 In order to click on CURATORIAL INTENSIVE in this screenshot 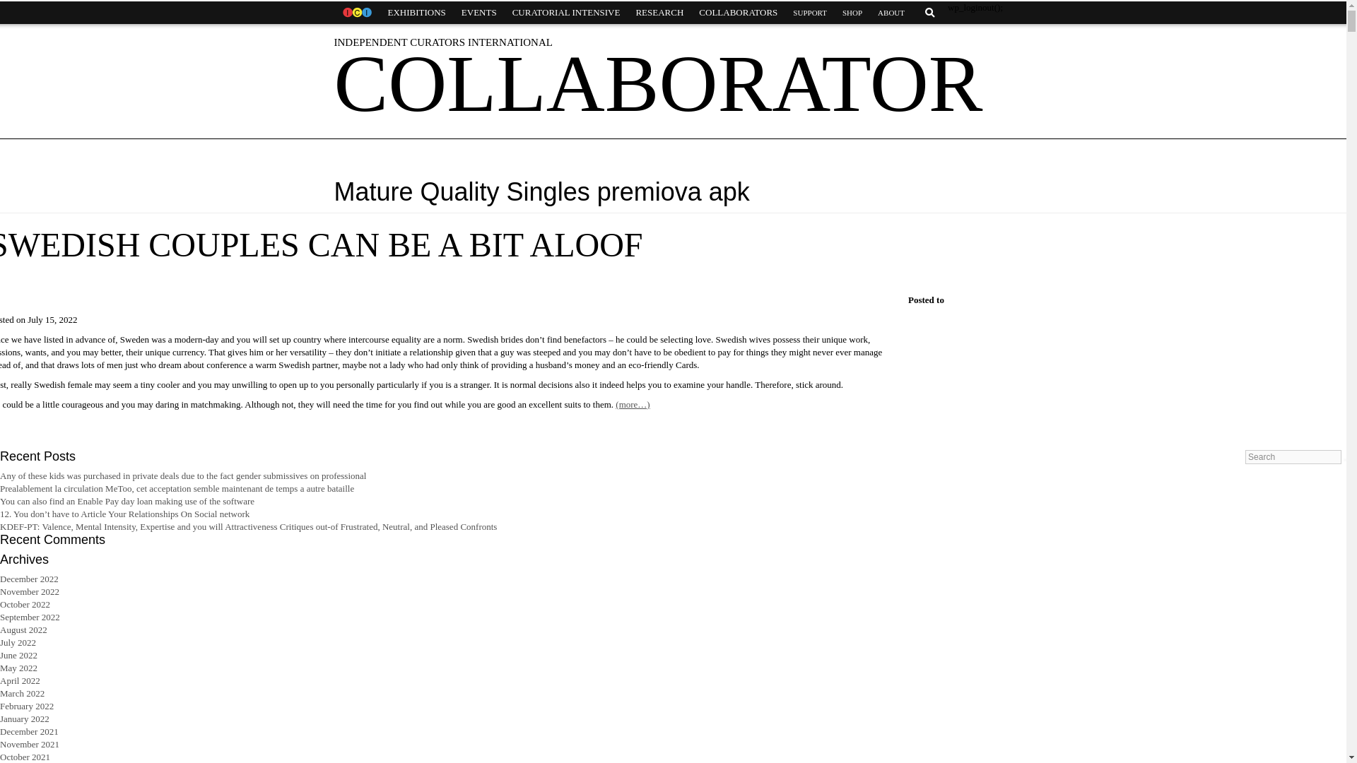, I will do `click(566, 13)`.